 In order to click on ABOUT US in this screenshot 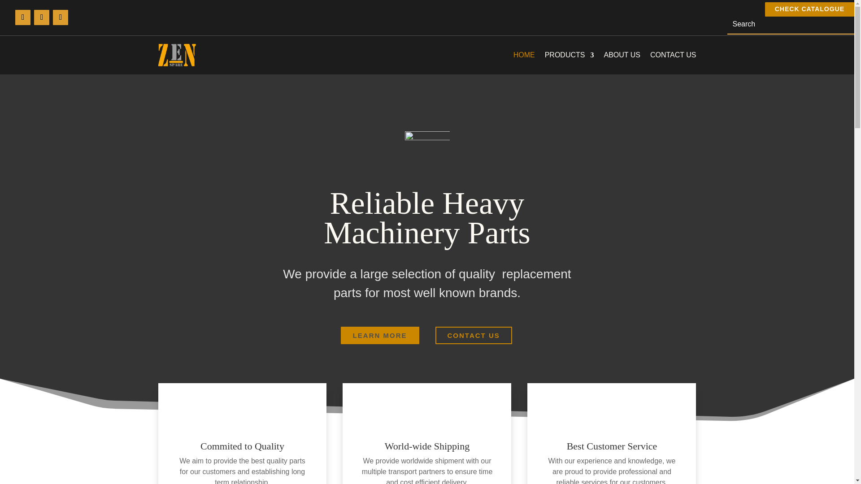, I will do `click(622, 55)`.